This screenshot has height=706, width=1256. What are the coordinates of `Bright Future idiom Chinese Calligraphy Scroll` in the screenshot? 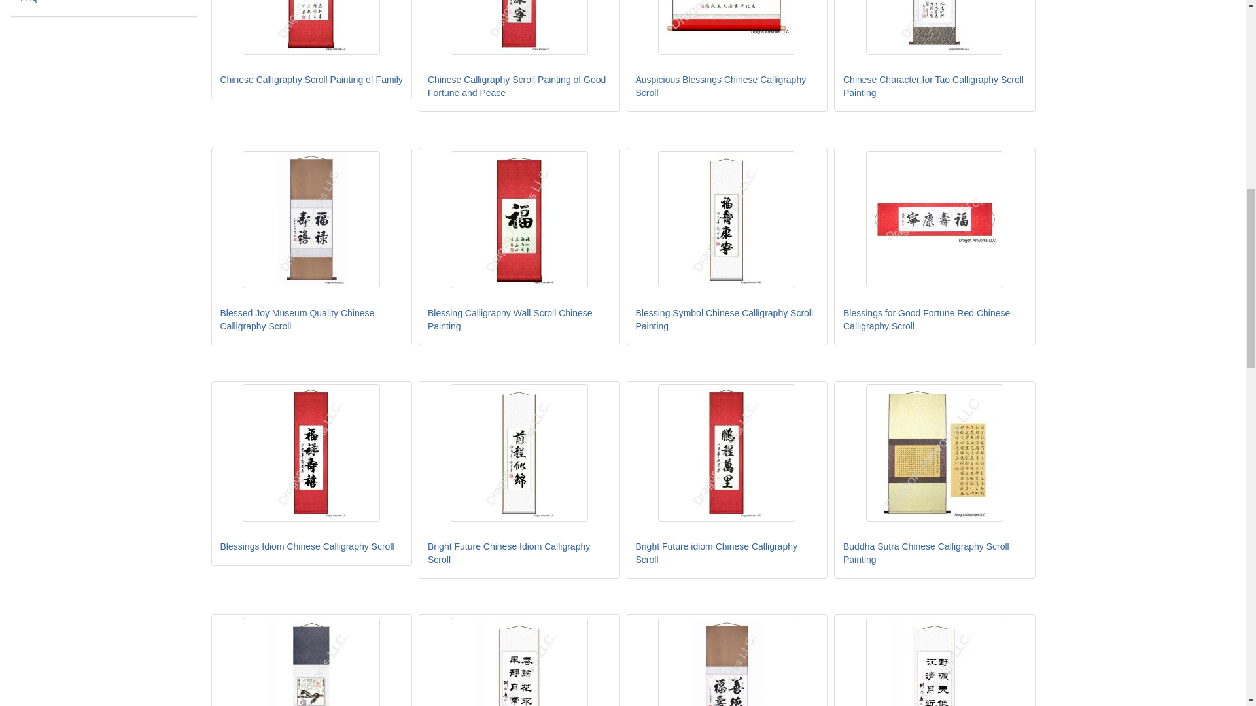 It's located at (726, 452).